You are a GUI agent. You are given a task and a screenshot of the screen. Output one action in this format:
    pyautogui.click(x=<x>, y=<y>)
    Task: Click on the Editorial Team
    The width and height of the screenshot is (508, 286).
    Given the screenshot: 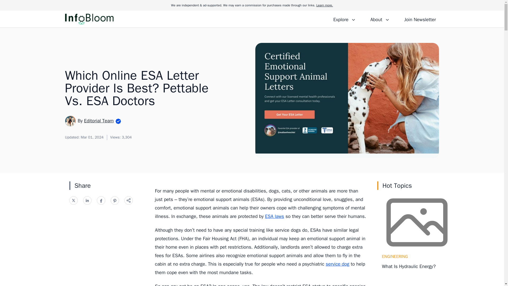 What is the action you would take?
    pyautogui.click(x=99, y=120)
    